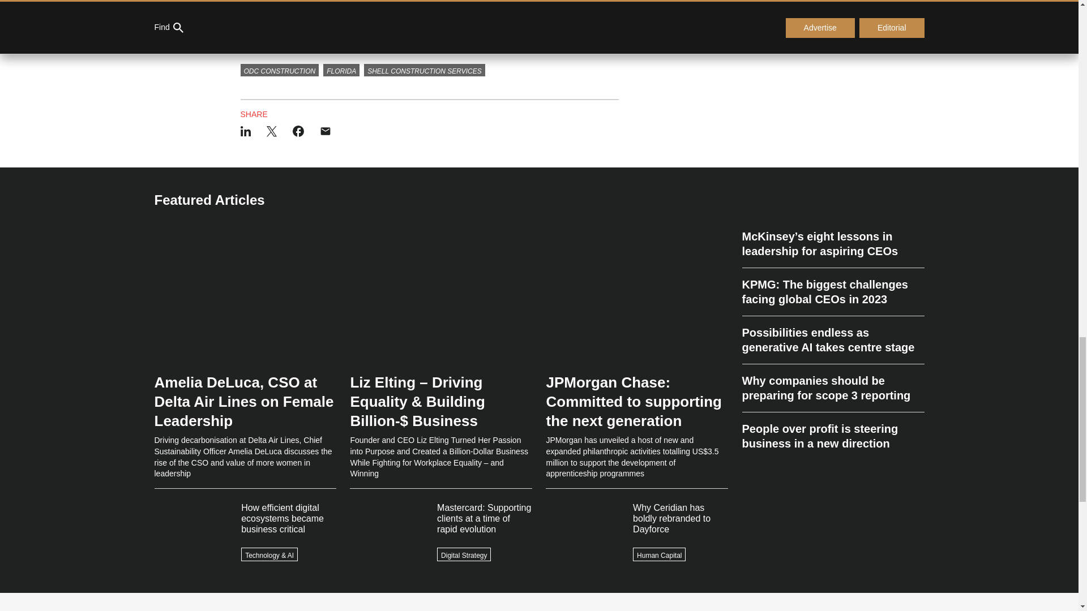  What do you see at coordinates (425, 70) in the screenshot?
I see `SHELL CONSTRUCTION SERVICES` at bounding box center [425, 70].